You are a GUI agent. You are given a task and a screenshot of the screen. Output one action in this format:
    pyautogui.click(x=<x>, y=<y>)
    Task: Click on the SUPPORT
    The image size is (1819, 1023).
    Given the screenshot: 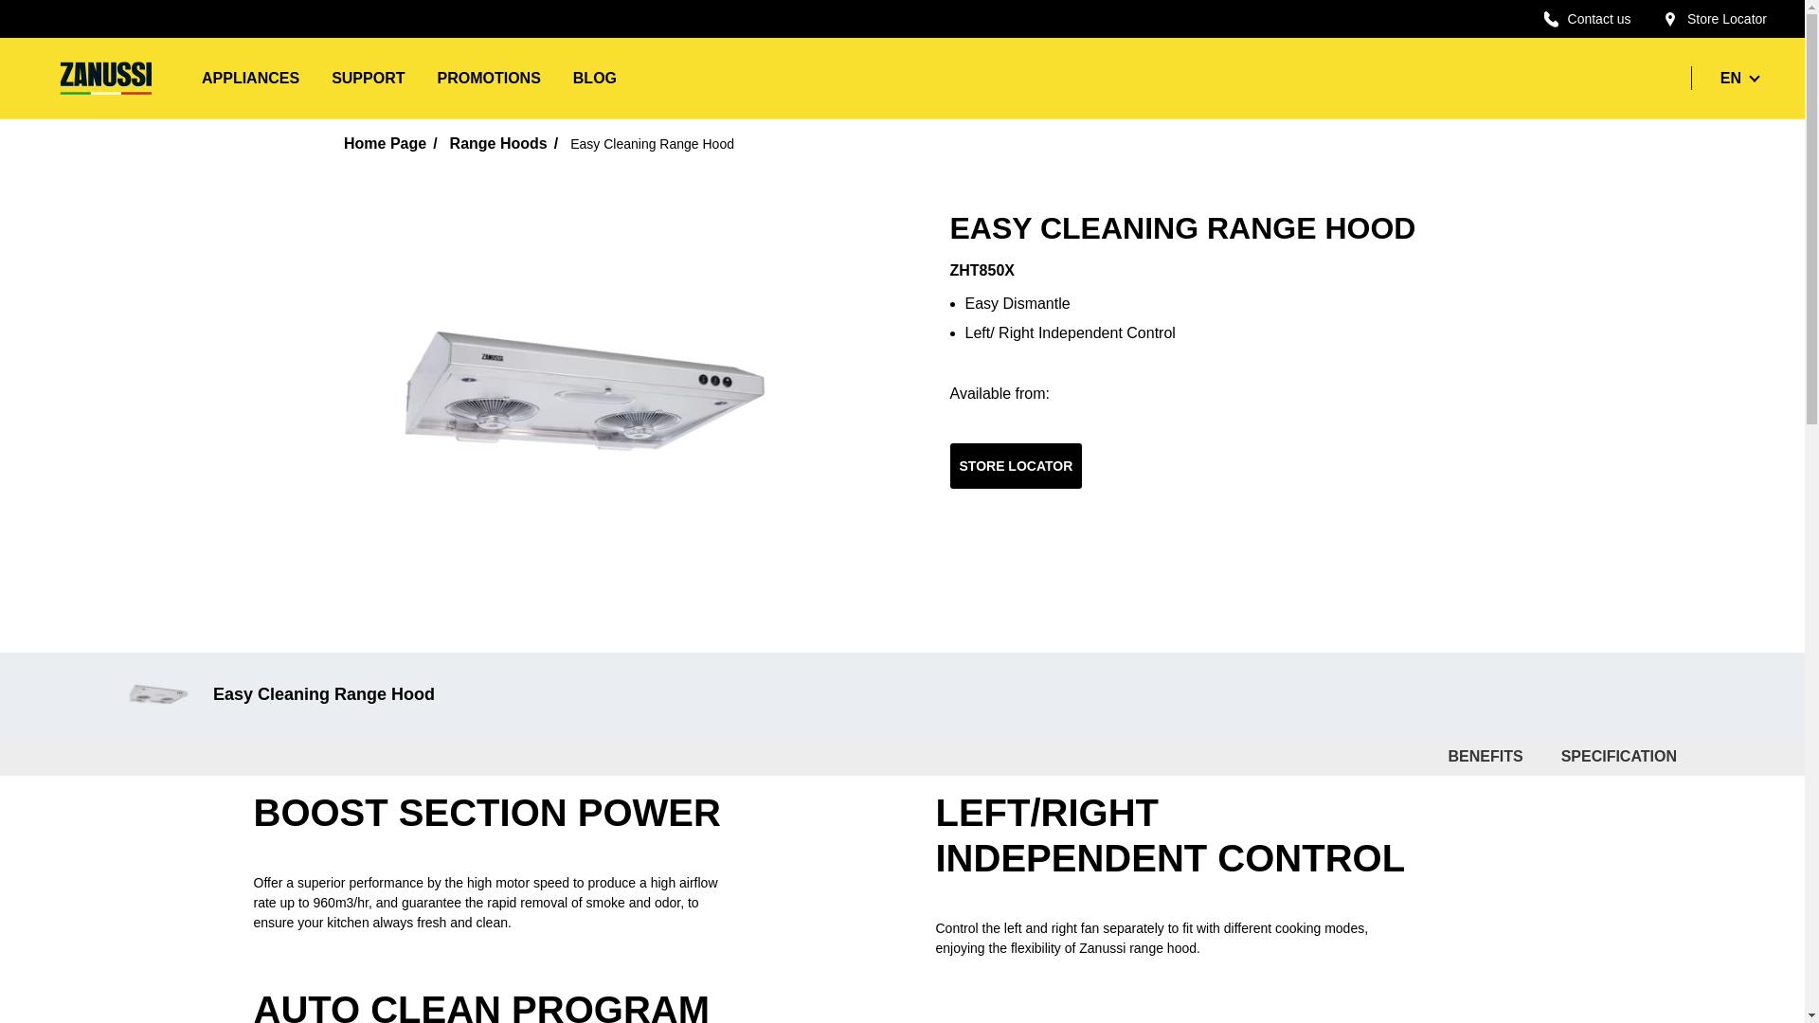 What is the action you would take?
    pyautogui.click(x=368, y=78)
    